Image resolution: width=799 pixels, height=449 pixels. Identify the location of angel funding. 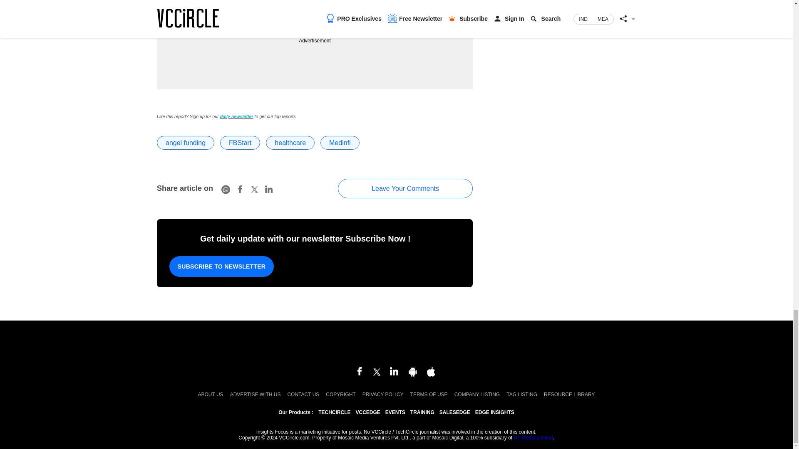
(185, 143).